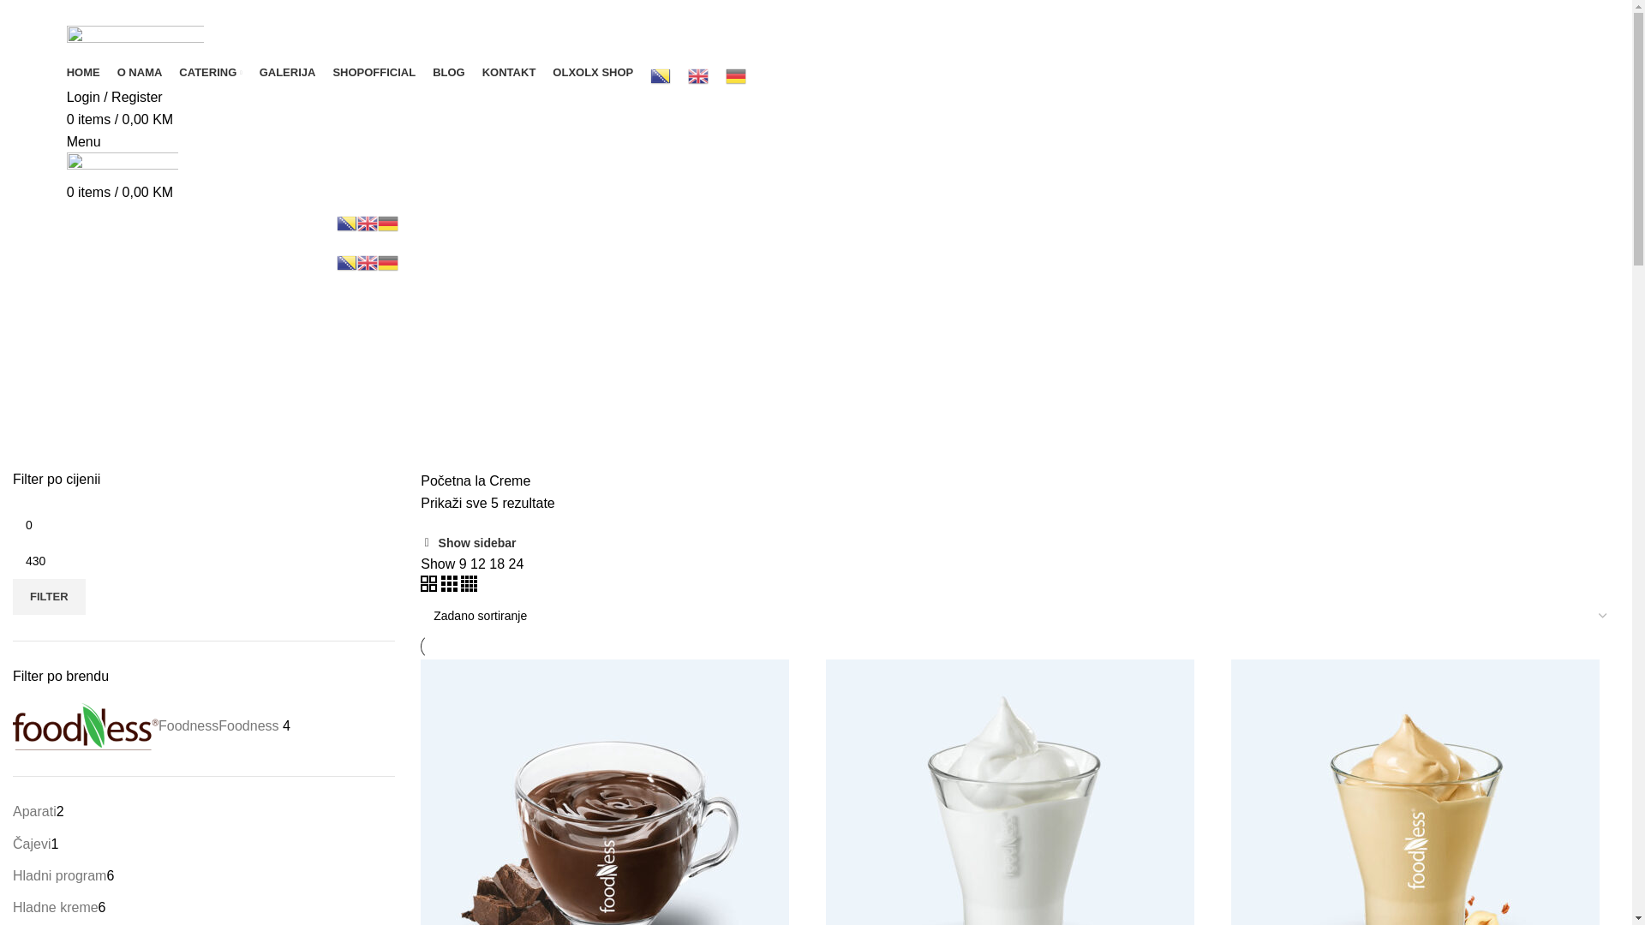 The image size is (1645, 925). What do you see at coordinates (346, 223) in the screenshot?
I see `Bosnian` at bounding box center [346, 223].